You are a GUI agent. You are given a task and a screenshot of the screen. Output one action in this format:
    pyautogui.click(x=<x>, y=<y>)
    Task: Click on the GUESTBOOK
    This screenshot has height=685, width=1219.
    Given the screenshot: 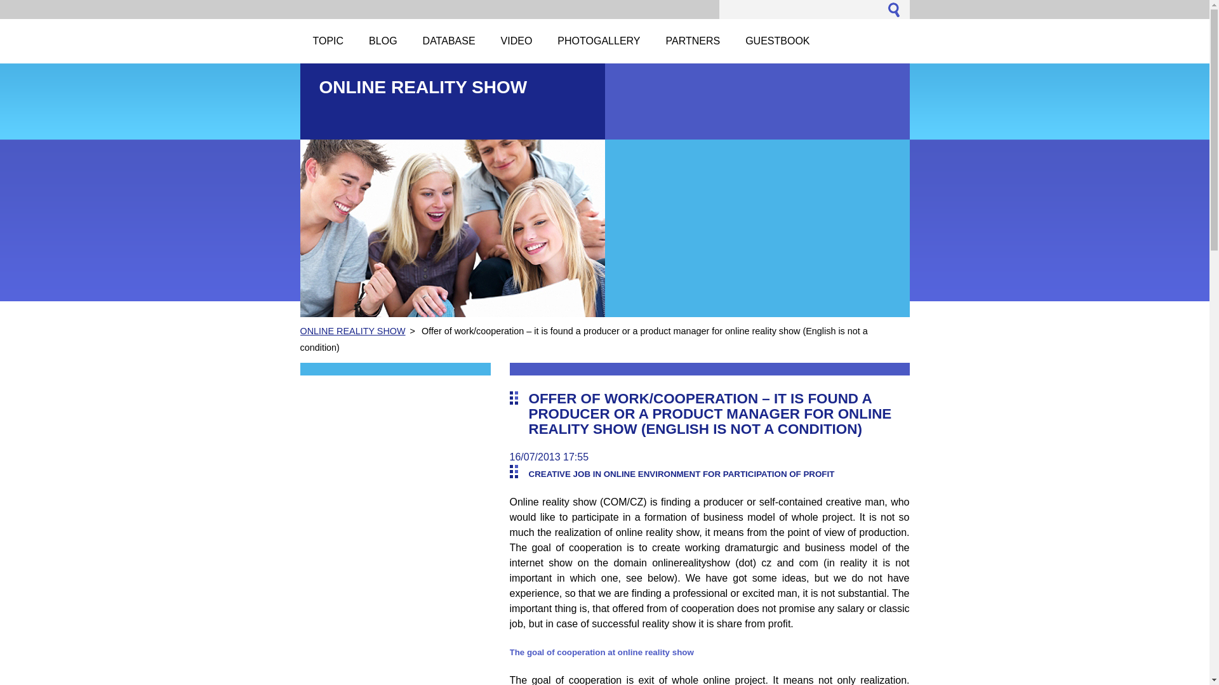 What is the action you would take?
    pyautogui.click(x=777, y=41)
    